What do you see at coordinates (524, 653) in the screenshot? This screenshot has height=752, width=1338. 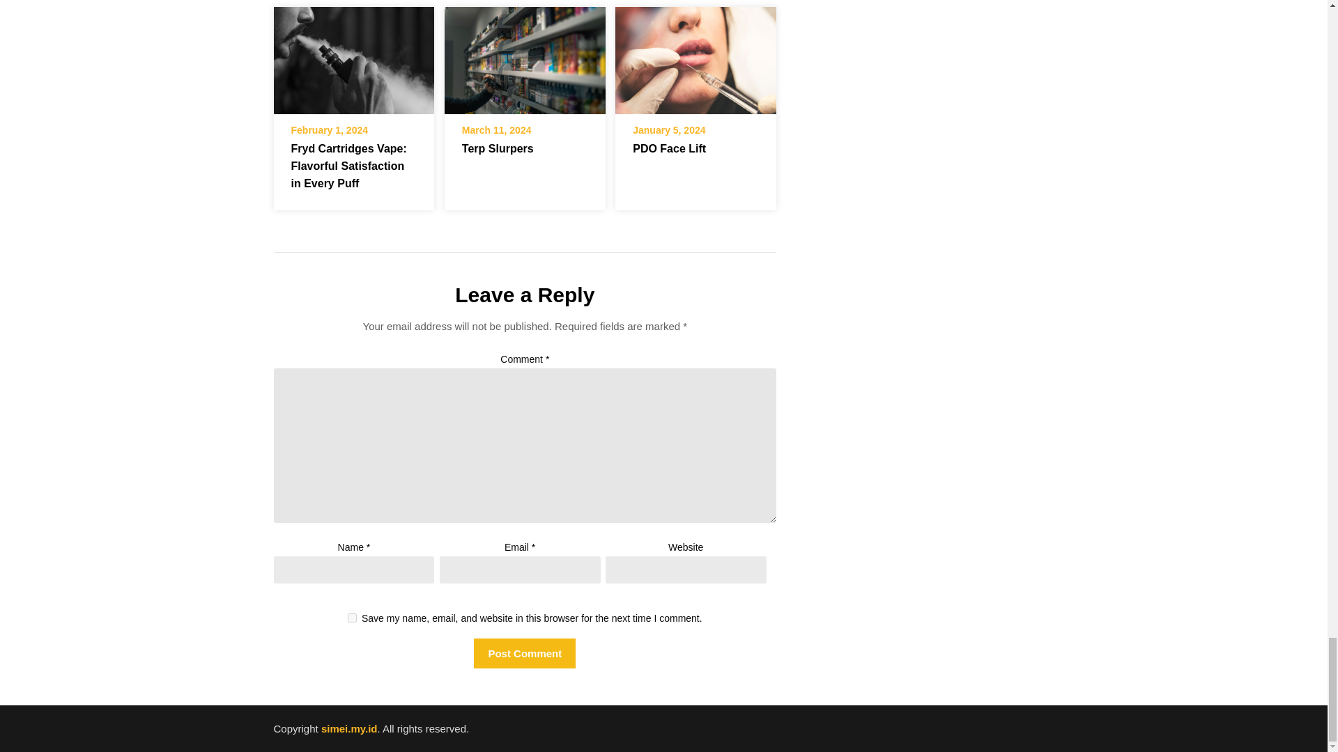 I see `Post Comment` at bounding box center [524, 653].